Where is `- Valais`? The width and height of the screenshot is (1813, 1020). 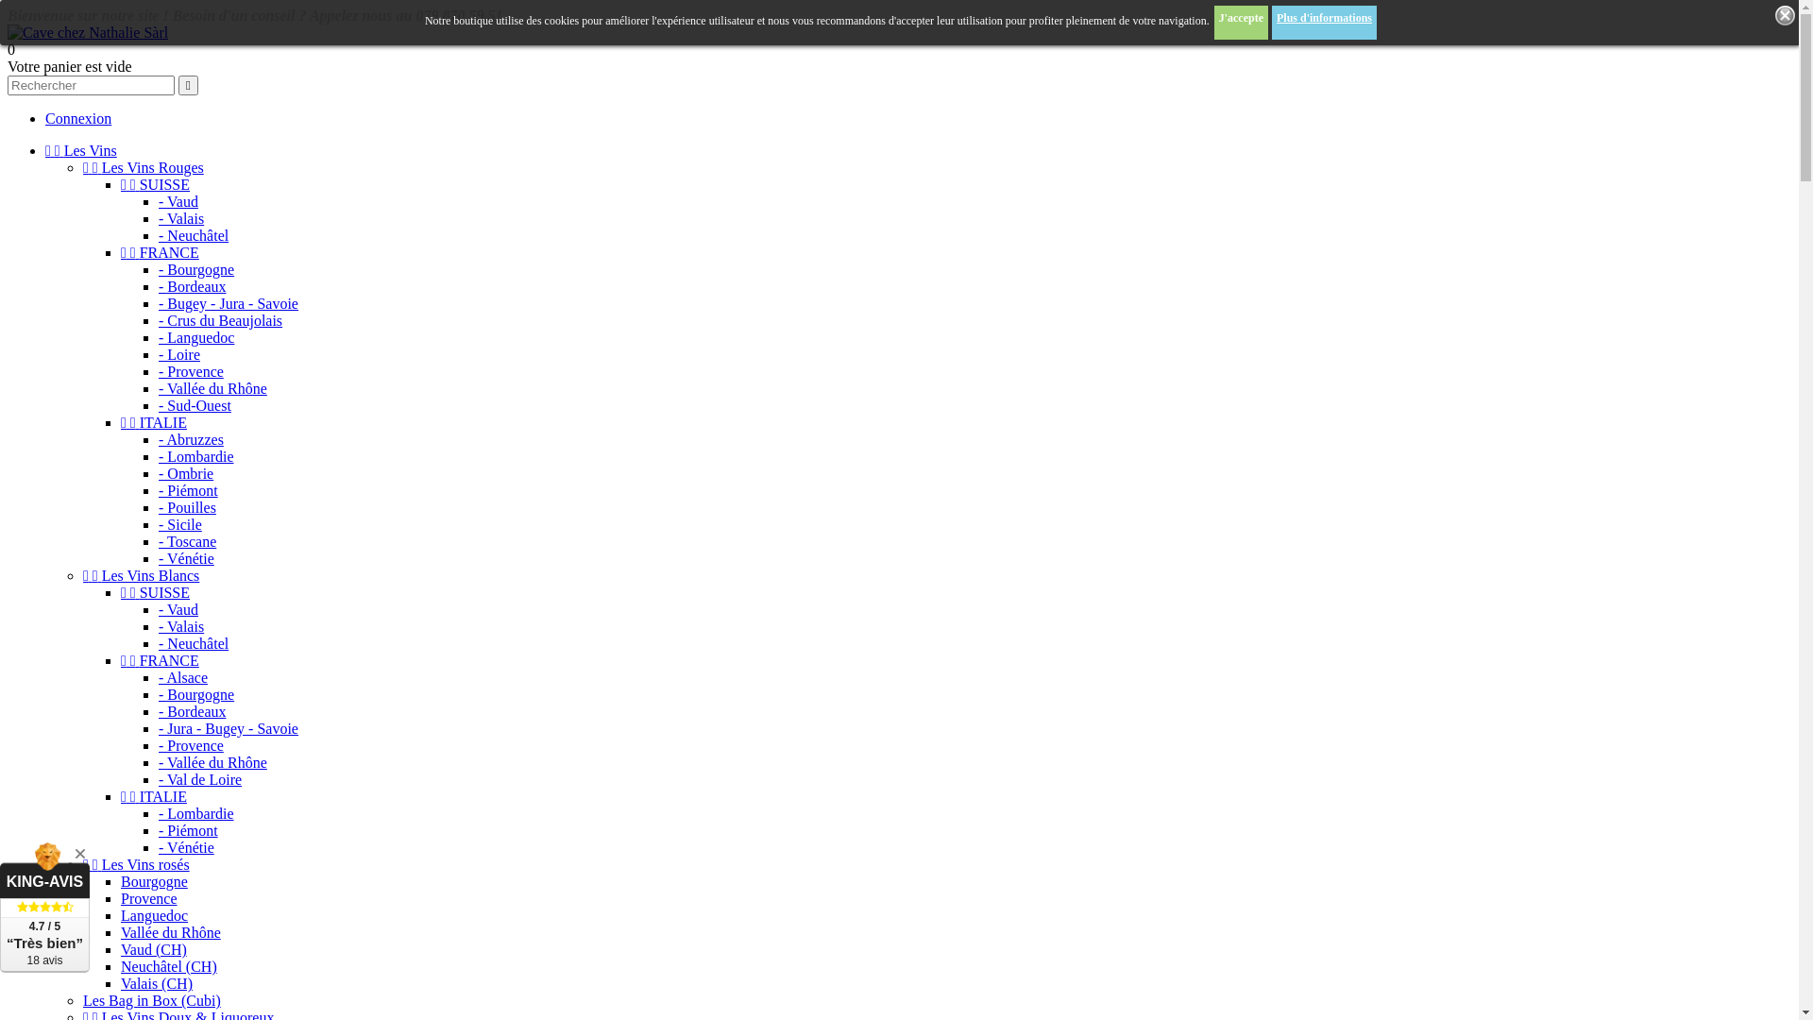 - Valais is located at coordinates (181, 627).